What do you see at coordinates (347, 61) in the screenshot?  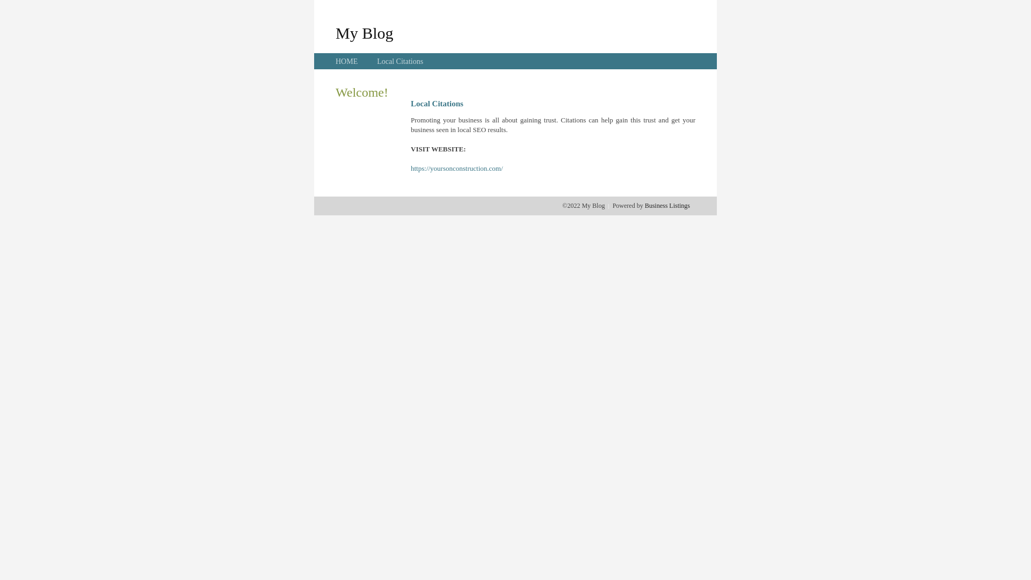 I see `HOME` at bounding box center [347, 61].